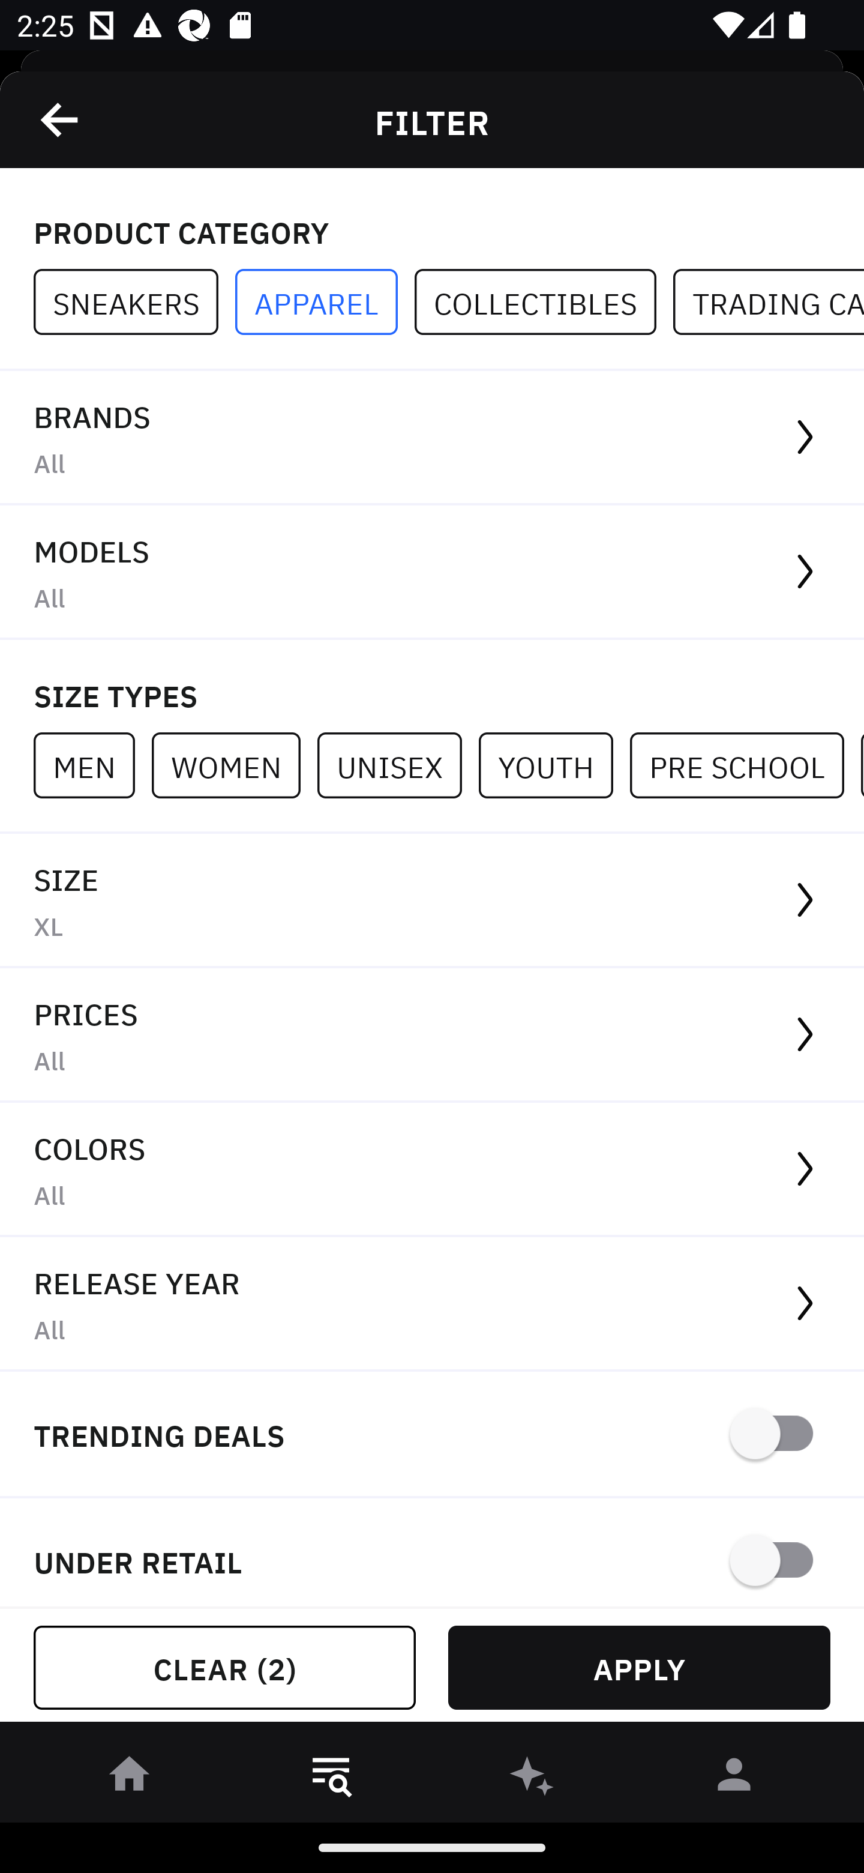 This screenshot has width=864, height=1873. I want to click on MEN, so click(92, 765).